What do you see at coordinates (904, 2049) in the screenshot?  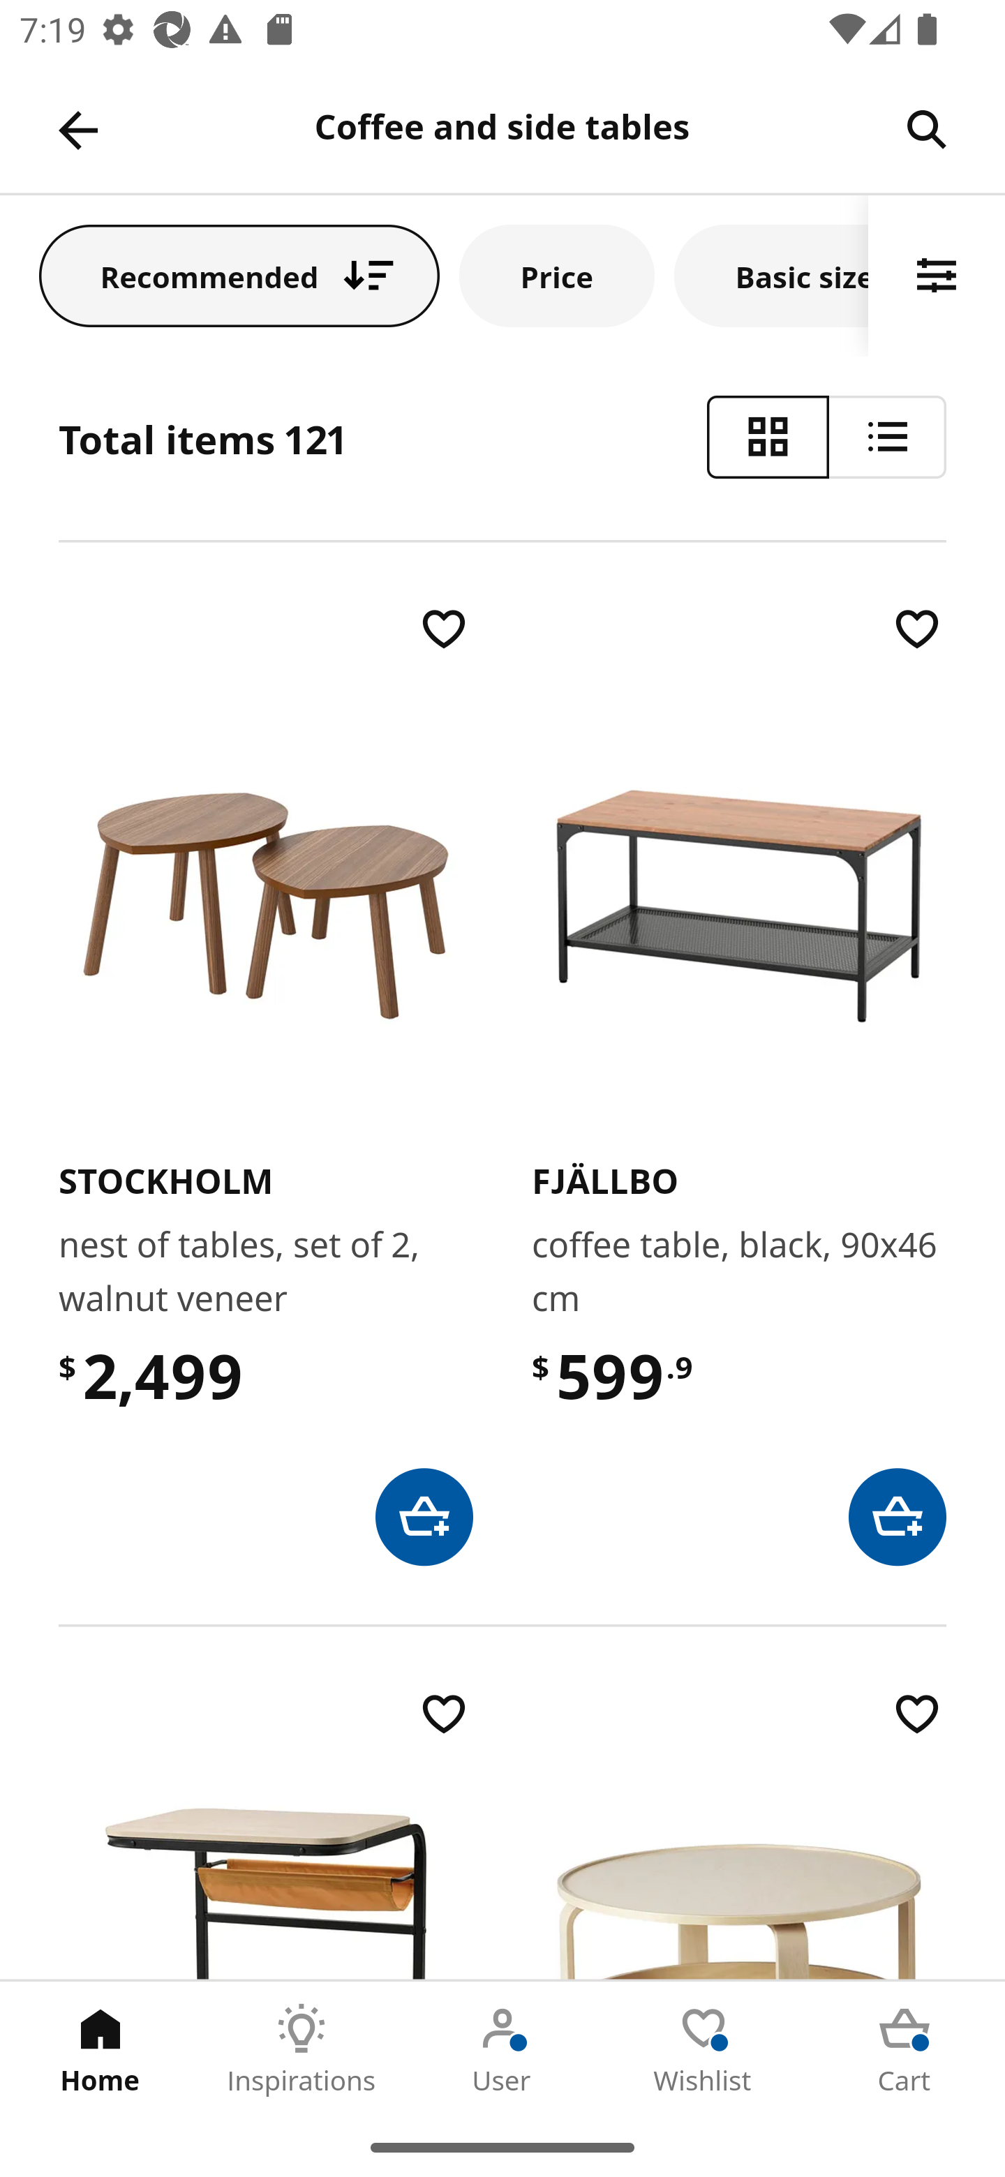 I see `Cart
Tab 5 of 5` at bounding box center [904, 2049].